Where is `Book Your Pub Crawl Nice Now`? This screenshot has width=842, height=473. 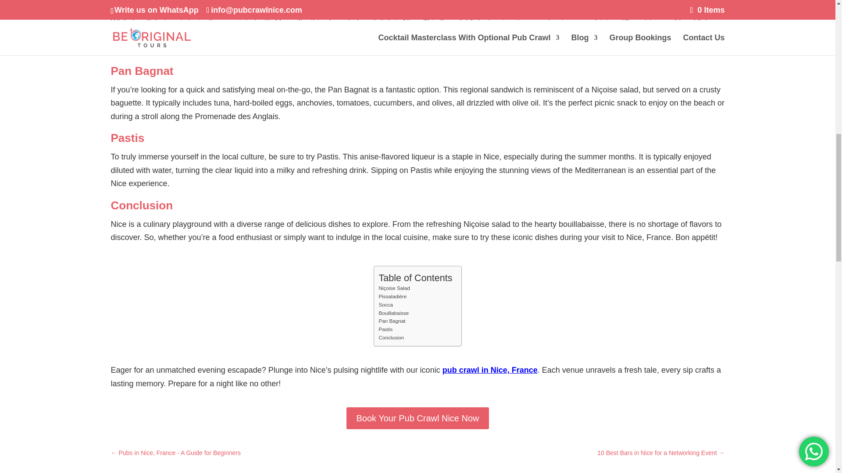
Book Your Pub Crawl Nice Now is located at coordinates (417, 418).